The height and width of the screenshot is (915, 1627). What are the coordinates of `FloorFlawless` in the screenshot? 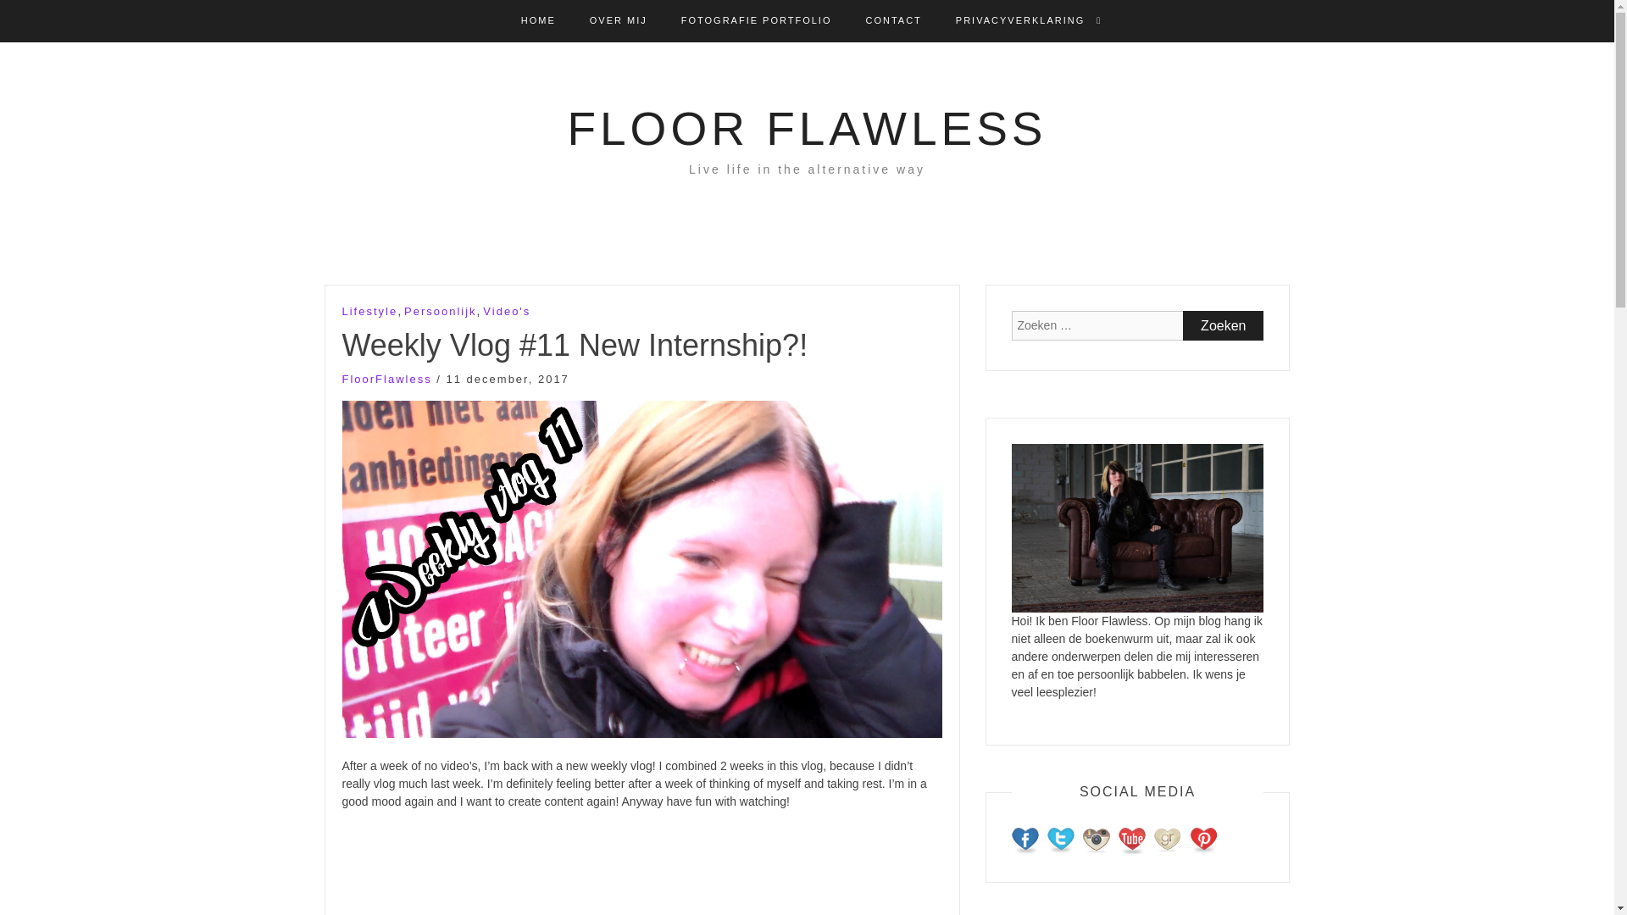 It's located at (386, 378).